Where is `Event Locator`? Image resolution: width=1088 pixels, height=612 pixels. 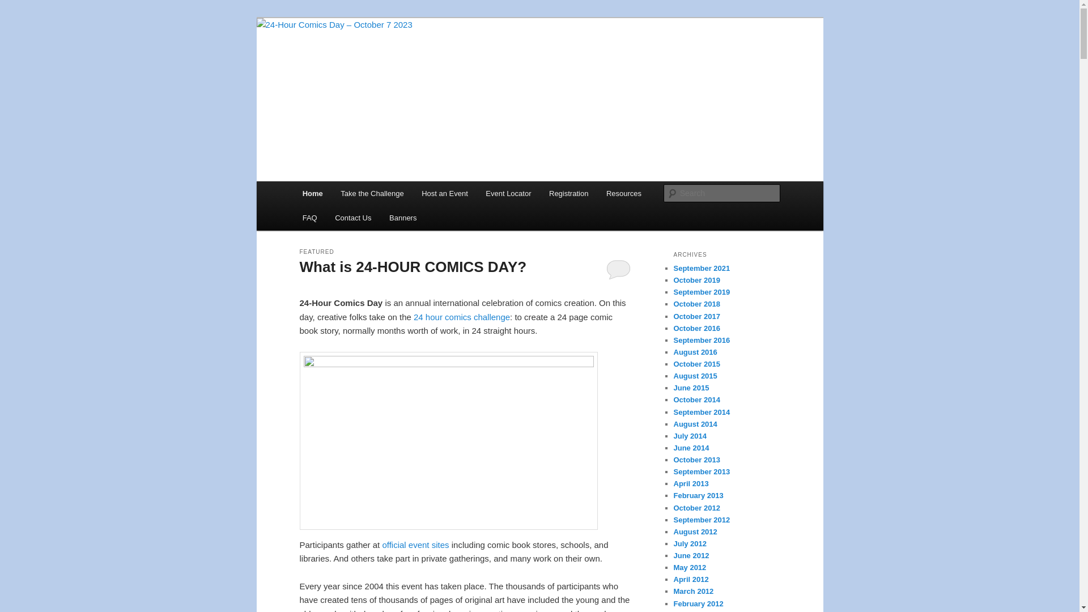 Event Locator is located at coordinates (509, 194).